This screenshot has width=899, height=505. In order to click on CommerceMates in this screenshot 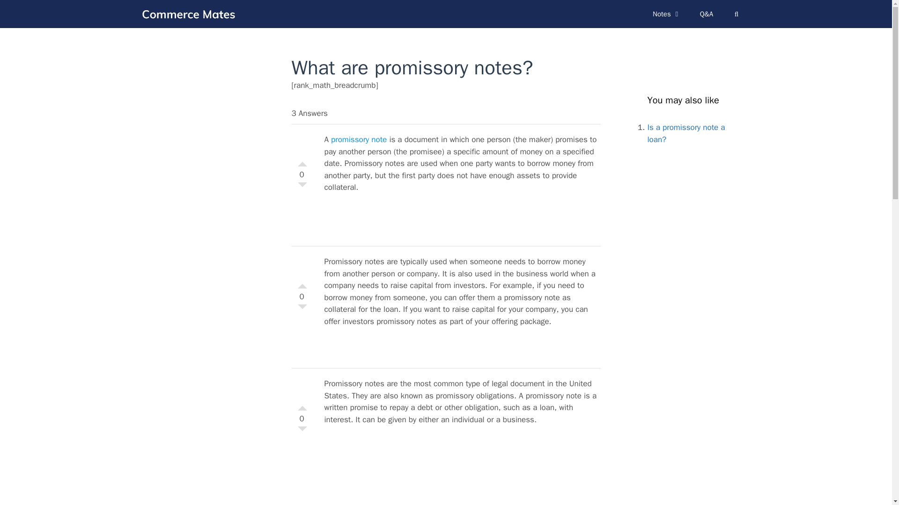, I will do `click(190, 14)`.